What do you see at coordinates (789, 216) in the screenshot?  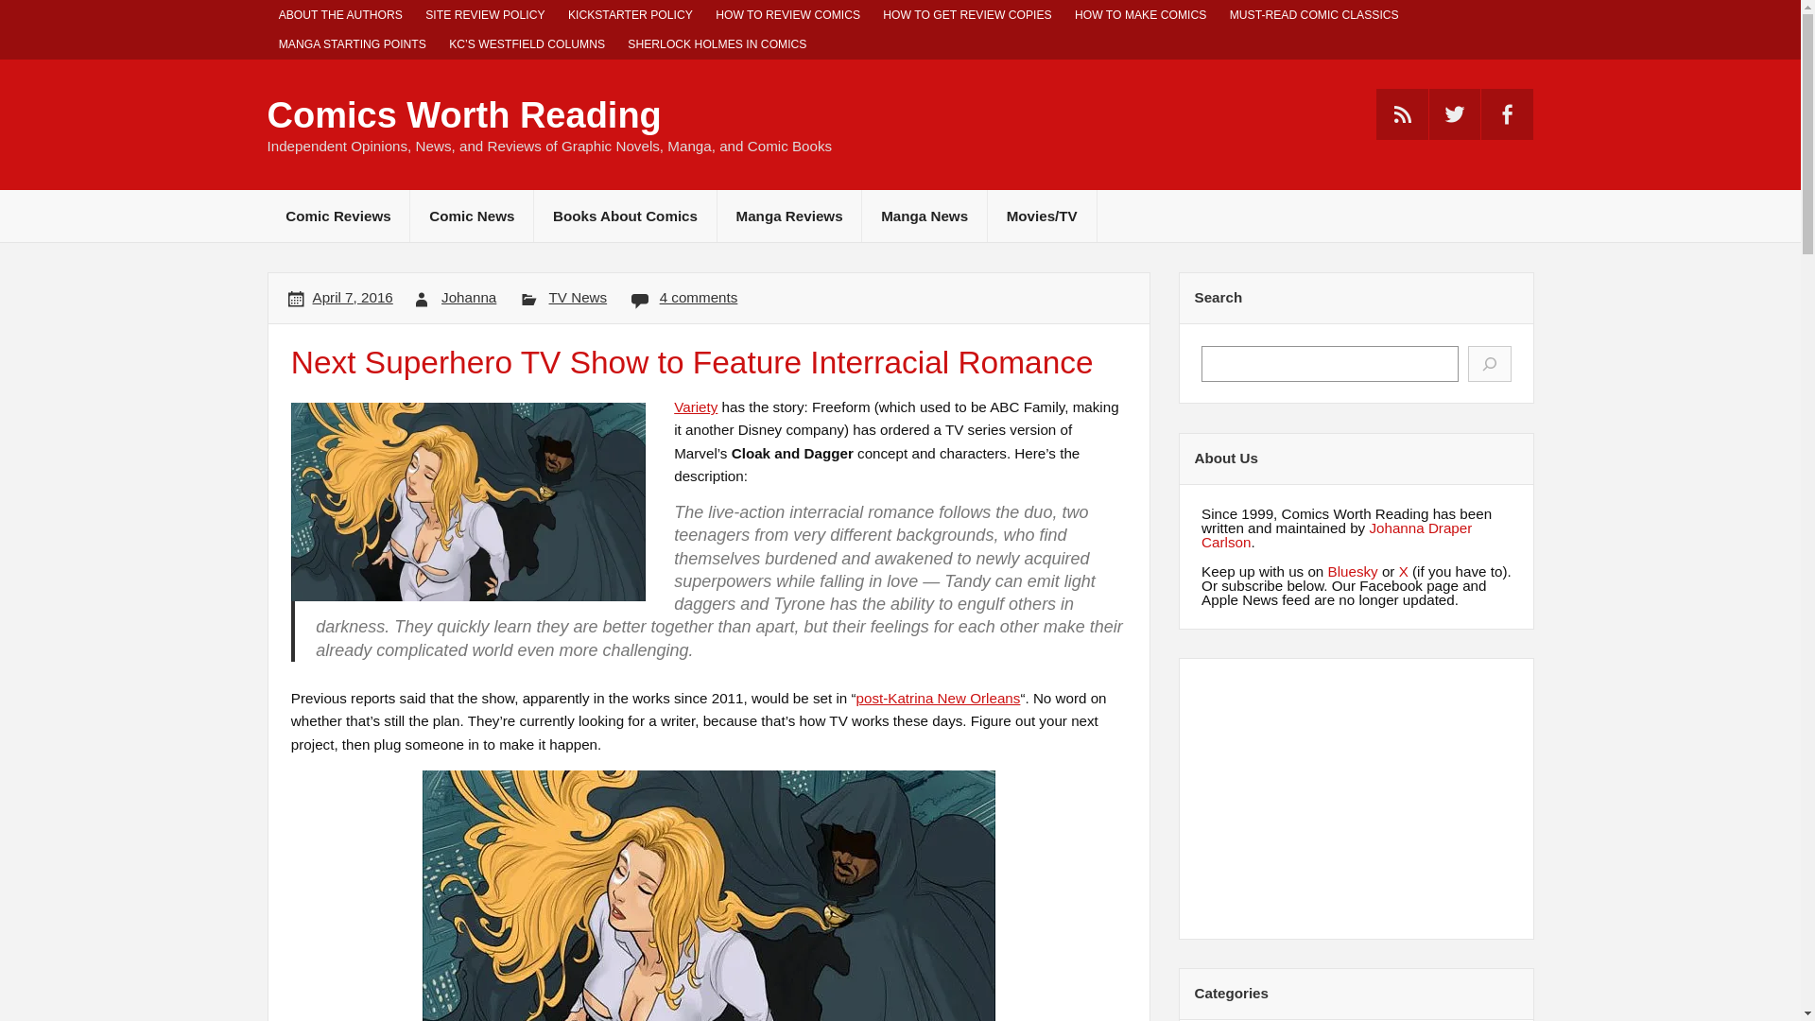 I see `Manga Reviews` at bounding box center [789, 216].